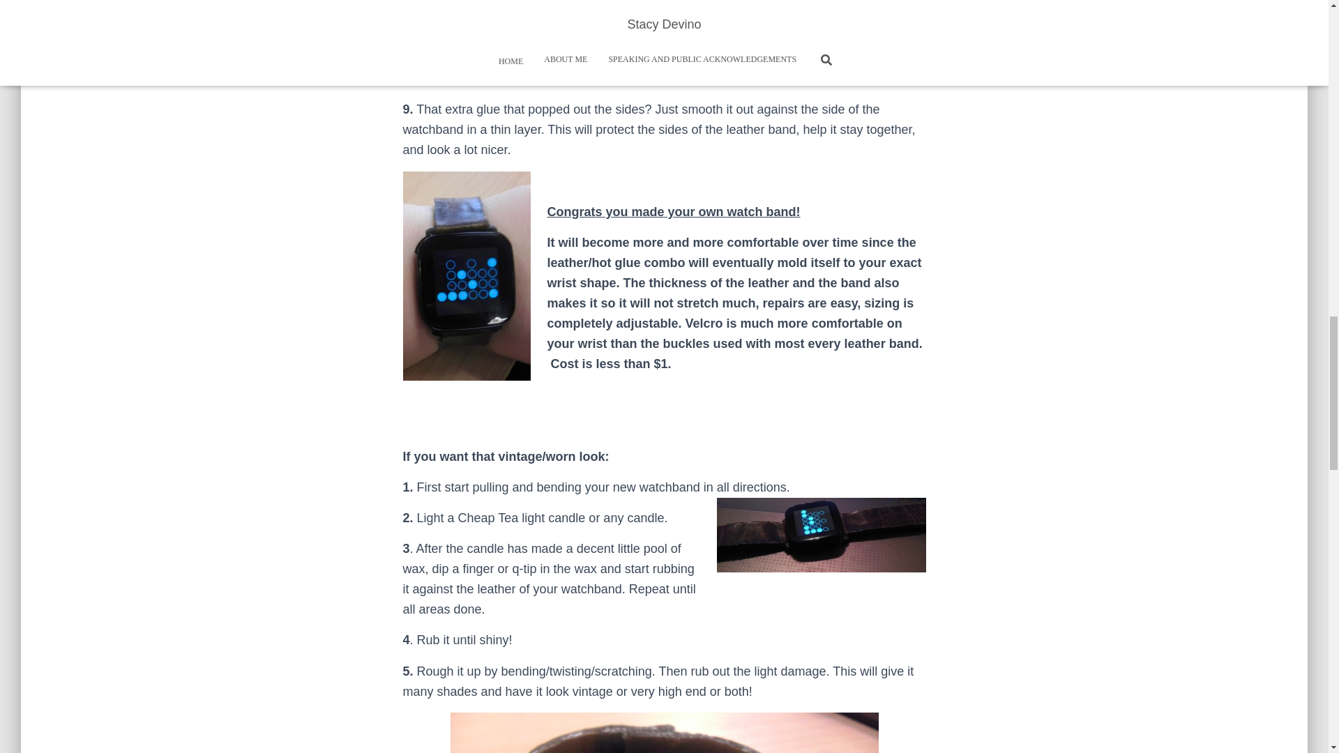  What do you see at coordinates (822, 534) in the screenshot?
I see `IMAG0450` at bounding box center [822, 534].